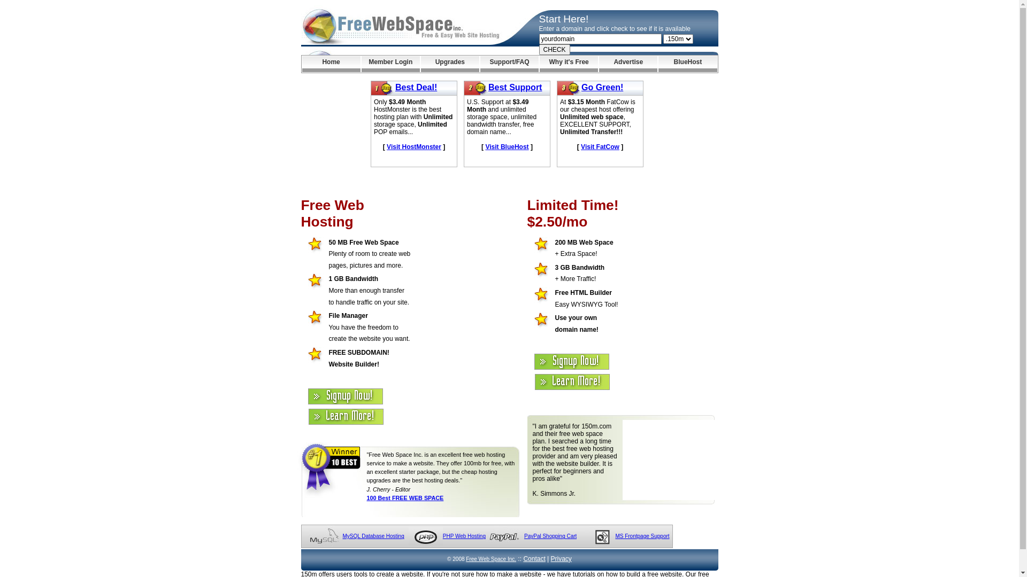  I want to click on Member Login, so click(390, 64).